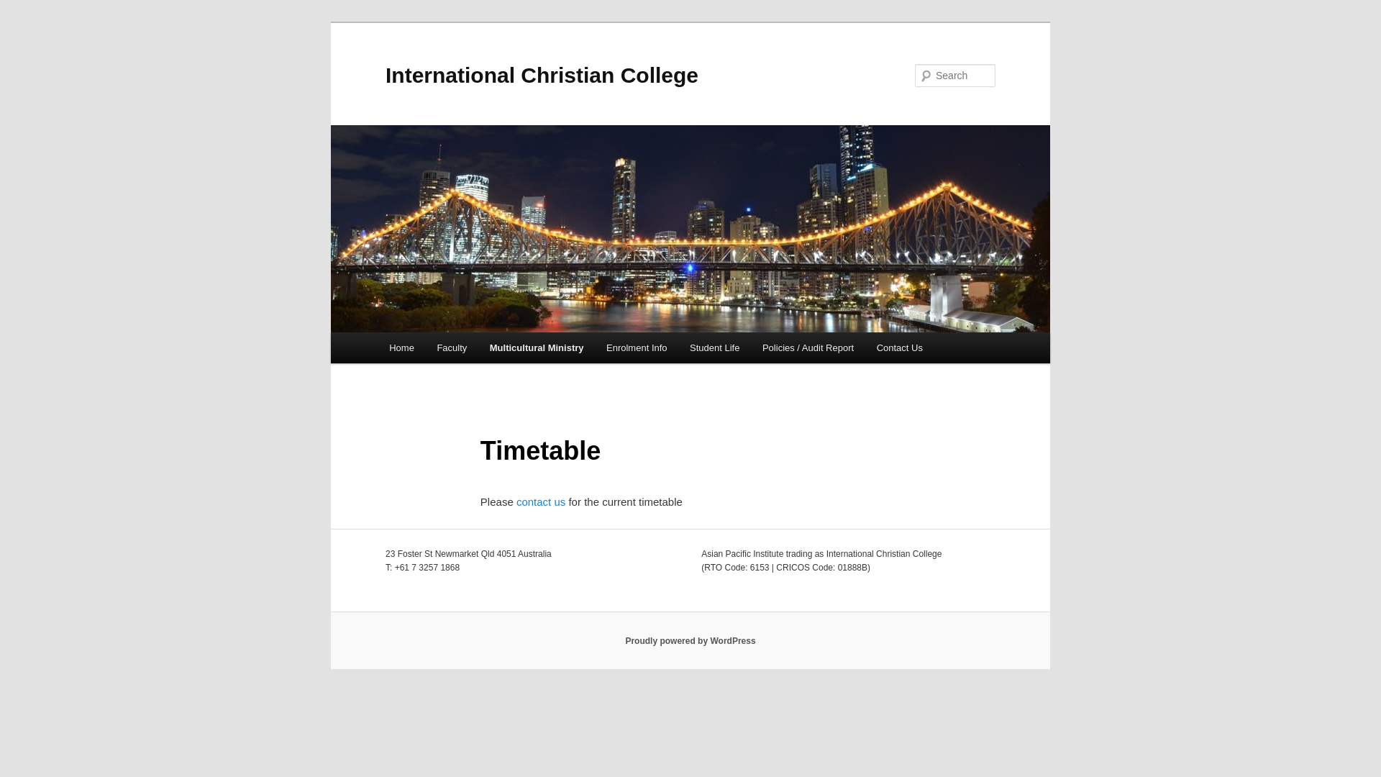 The height and width of the screenshot is (777, 1381). Describe the element at coordinates (542, 502) in the screenshot. I see `contact us` at that location.